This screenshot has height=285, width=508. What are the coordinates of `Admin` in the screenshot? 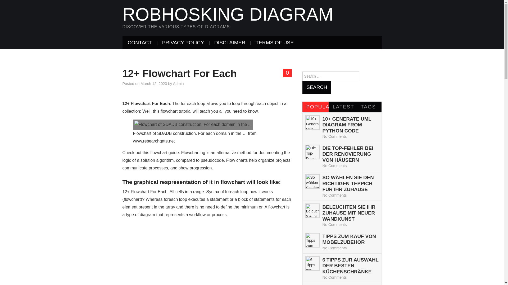 It's located at (178, 83).